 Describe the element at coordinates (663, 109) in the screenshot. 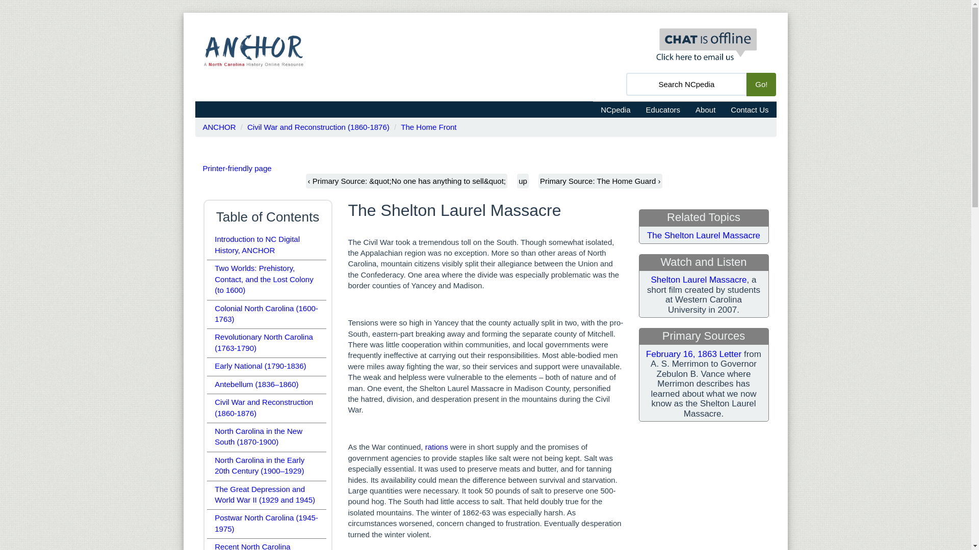

I see `Educators` at that location.